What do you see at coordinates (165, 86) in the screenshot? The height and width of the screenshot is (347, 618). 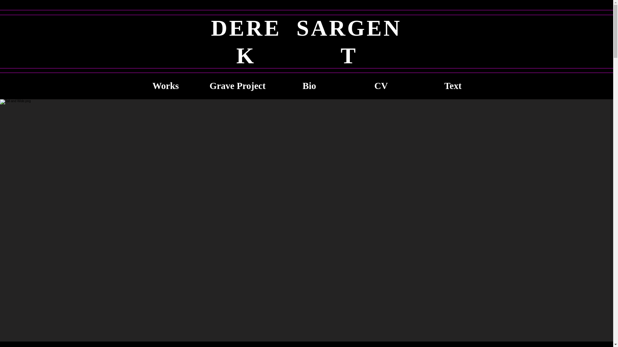 I see `Works` at bounding box center [165, 86].